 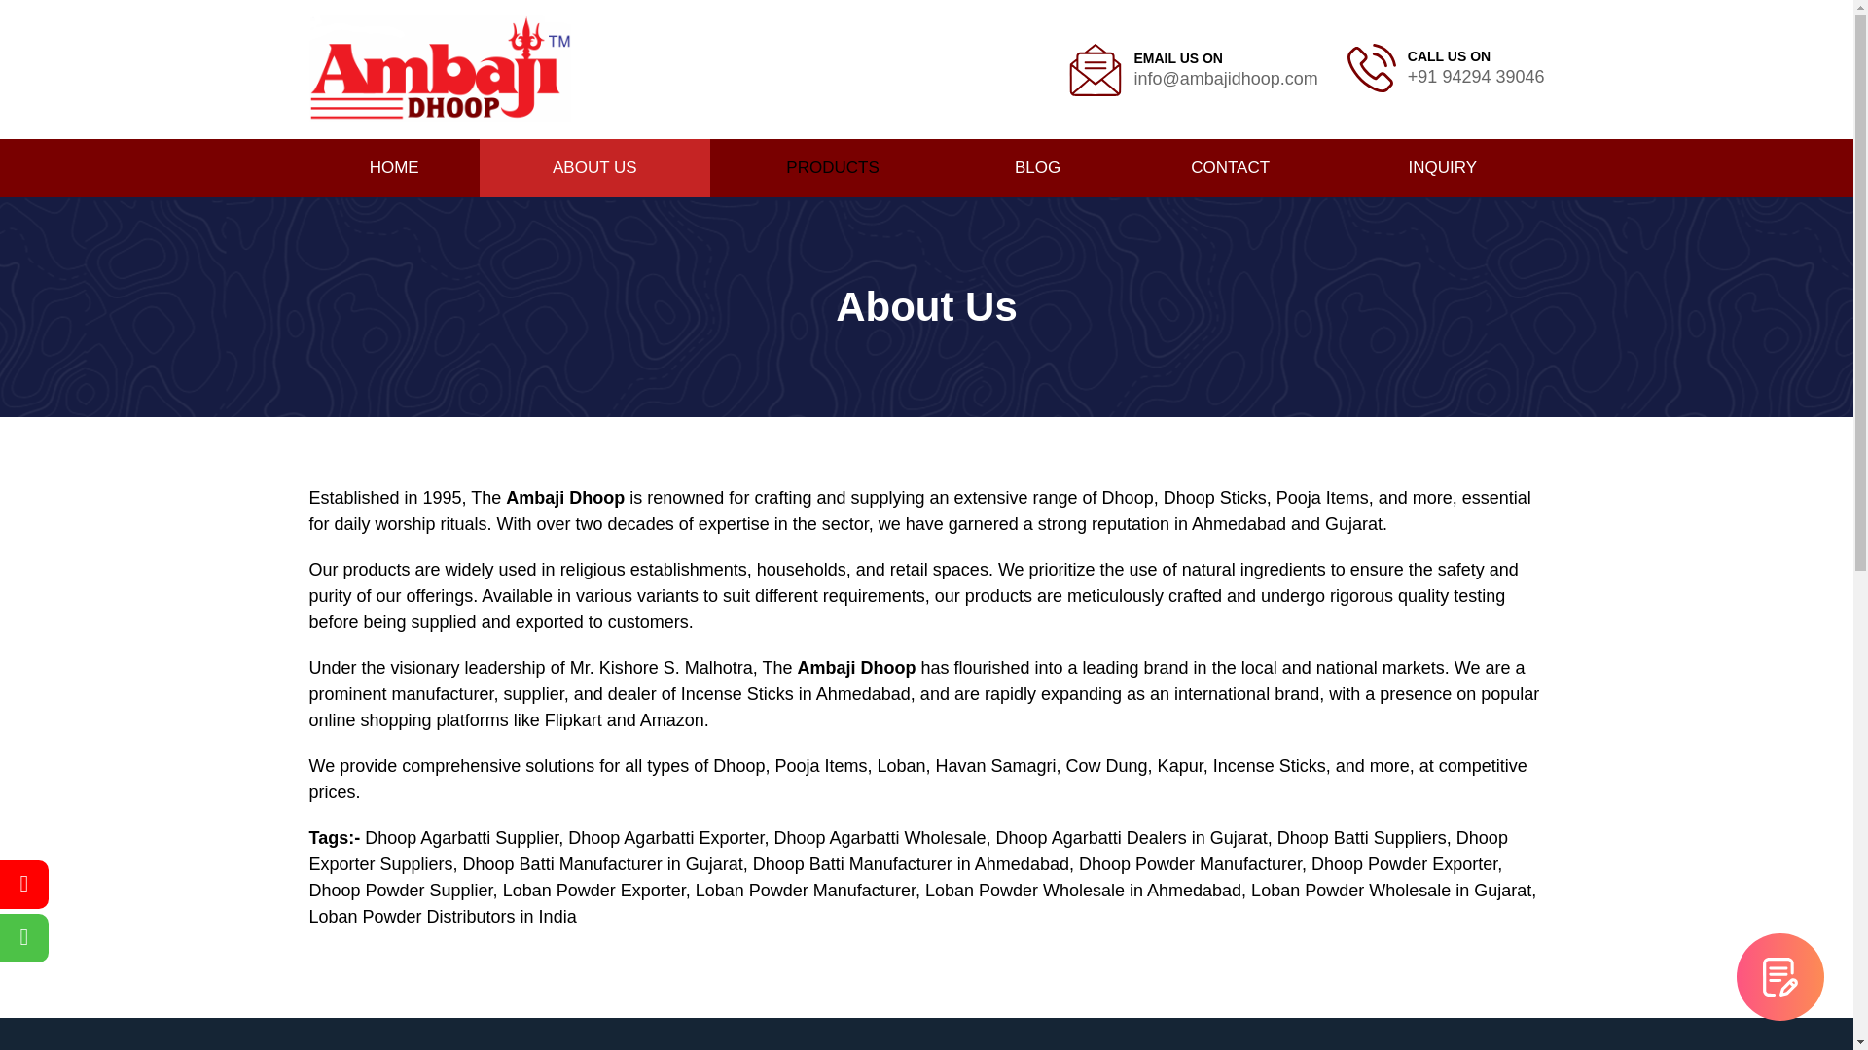 I want to click on Home, so click(x=395, y=167).